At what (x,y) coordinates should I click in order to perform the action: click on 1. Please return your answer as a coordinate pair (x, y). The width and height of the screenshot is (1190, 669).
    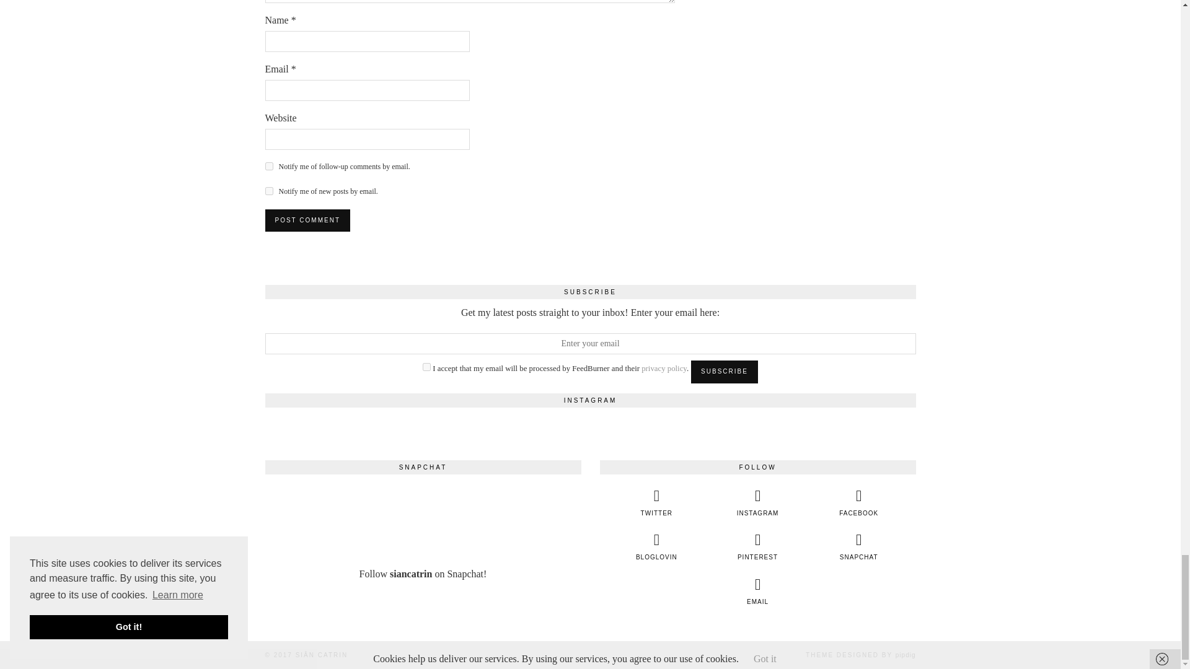
    Looking at the image, I should click on (426, 367).